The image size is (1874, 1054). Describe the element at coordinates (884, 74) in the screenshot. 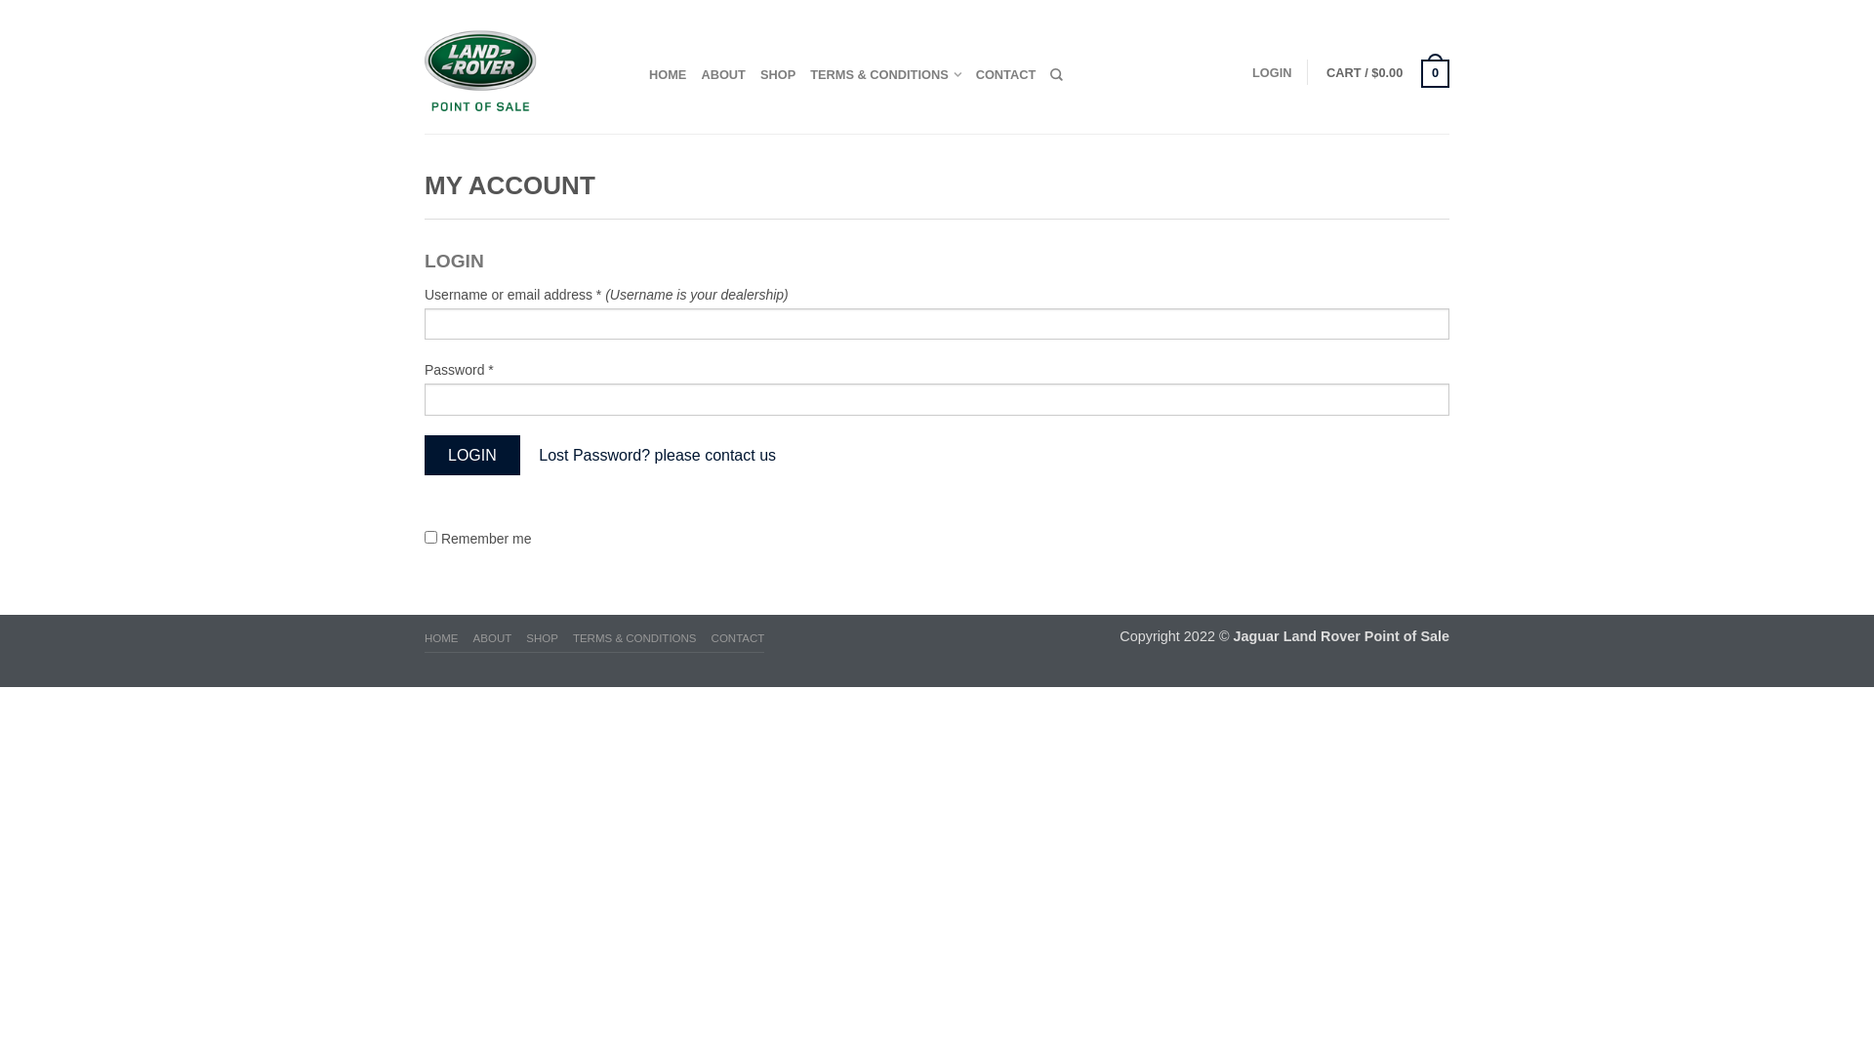

I see `TERMS & CONDITIONS` at that location.